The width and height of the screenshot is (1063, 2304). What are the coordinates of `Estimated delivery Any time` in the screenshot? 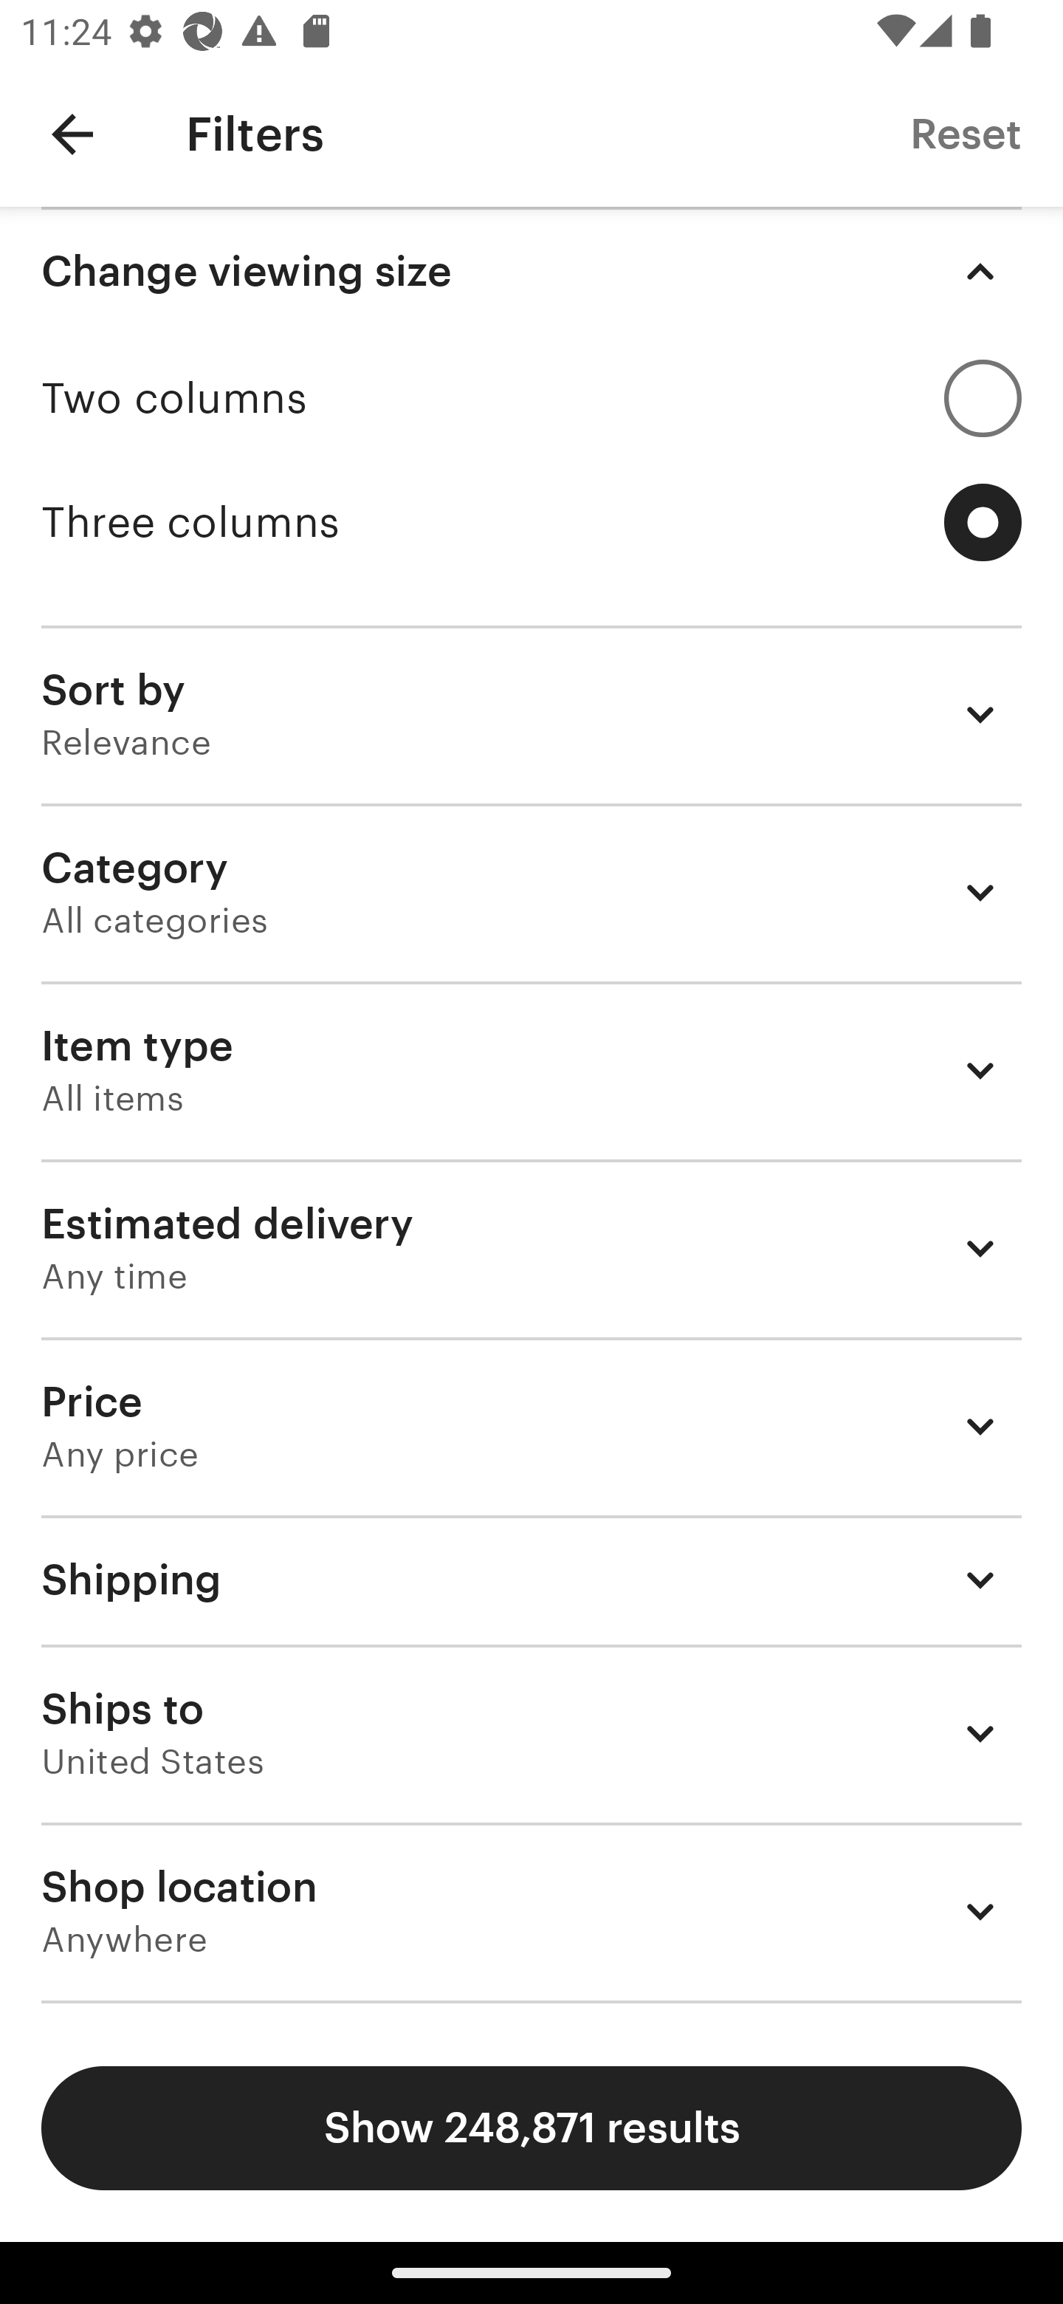 It's located at (531, 1247).